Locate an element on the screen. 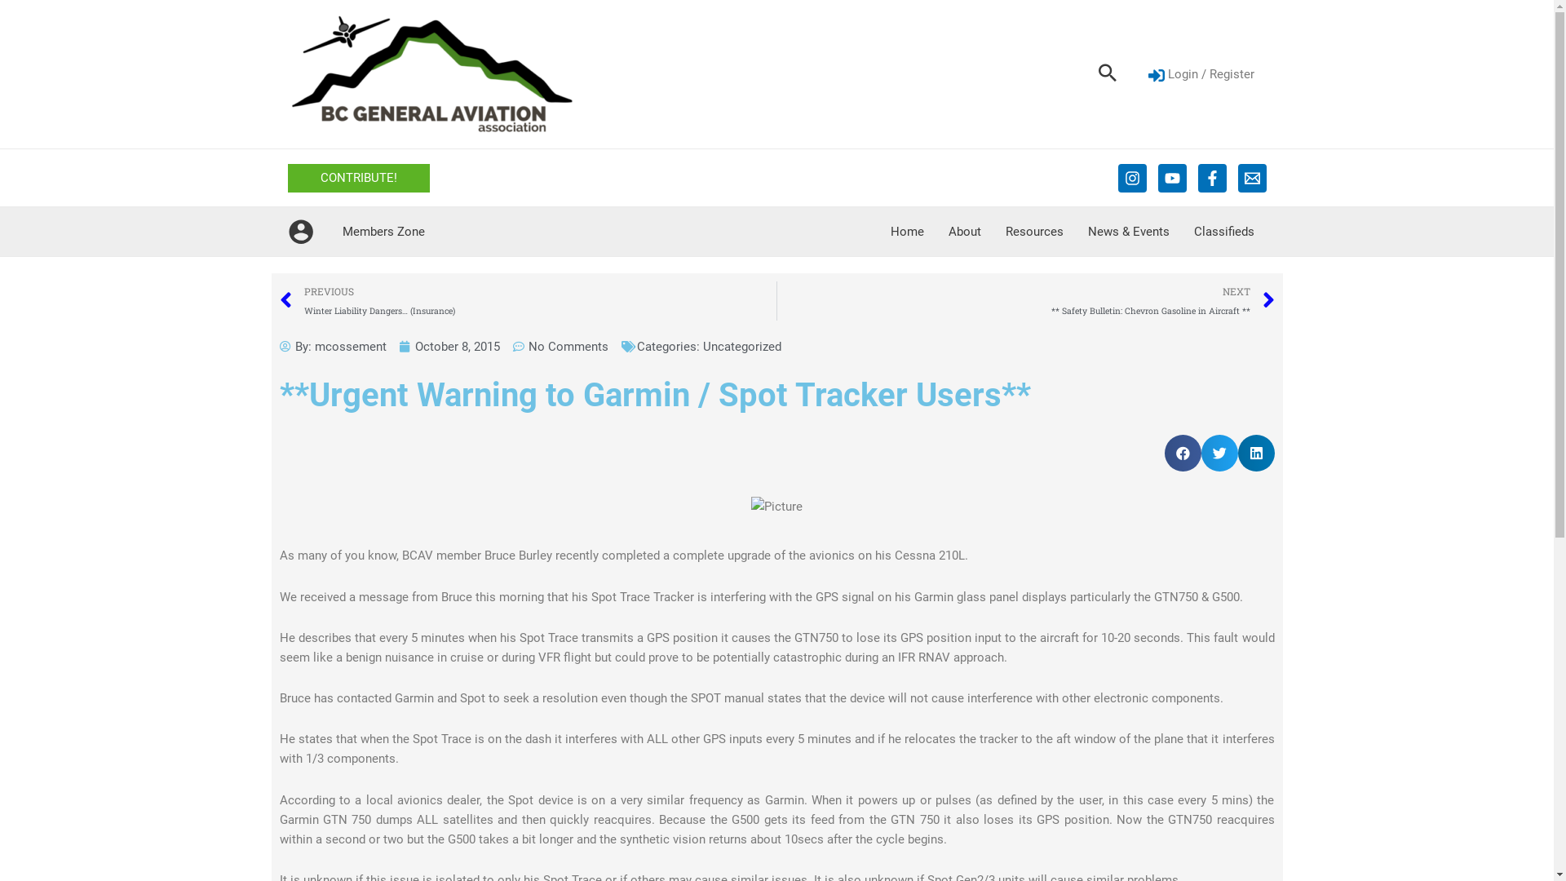  News & Events is located at coordinates (1128, 232).